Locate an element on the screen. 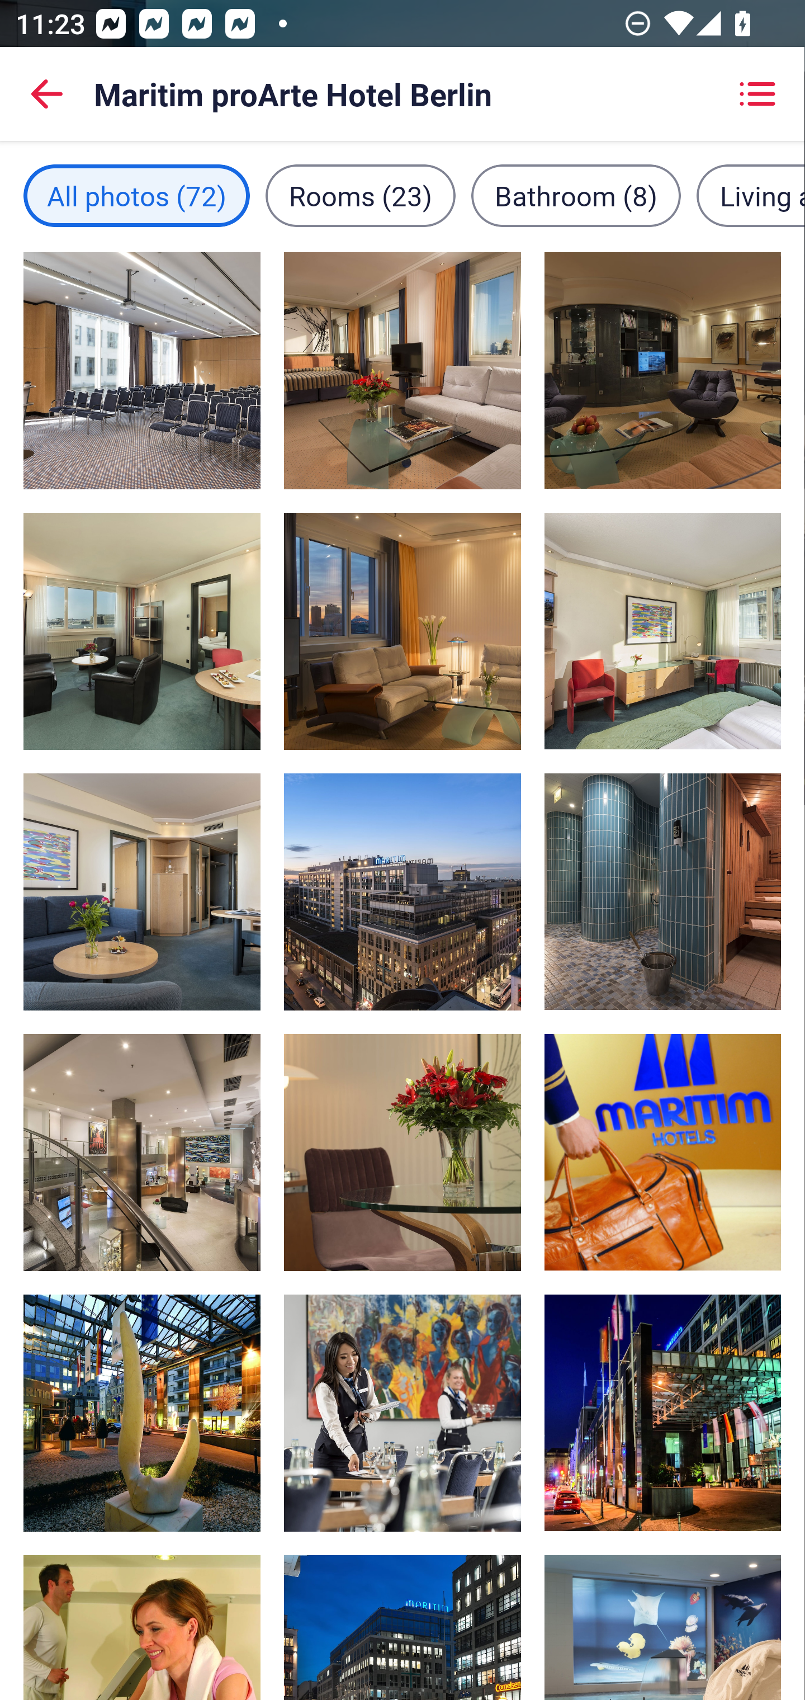 The height and width of the screenshot is (1700, 805). Fitness facility, image is located at coordinates (142, 1627).